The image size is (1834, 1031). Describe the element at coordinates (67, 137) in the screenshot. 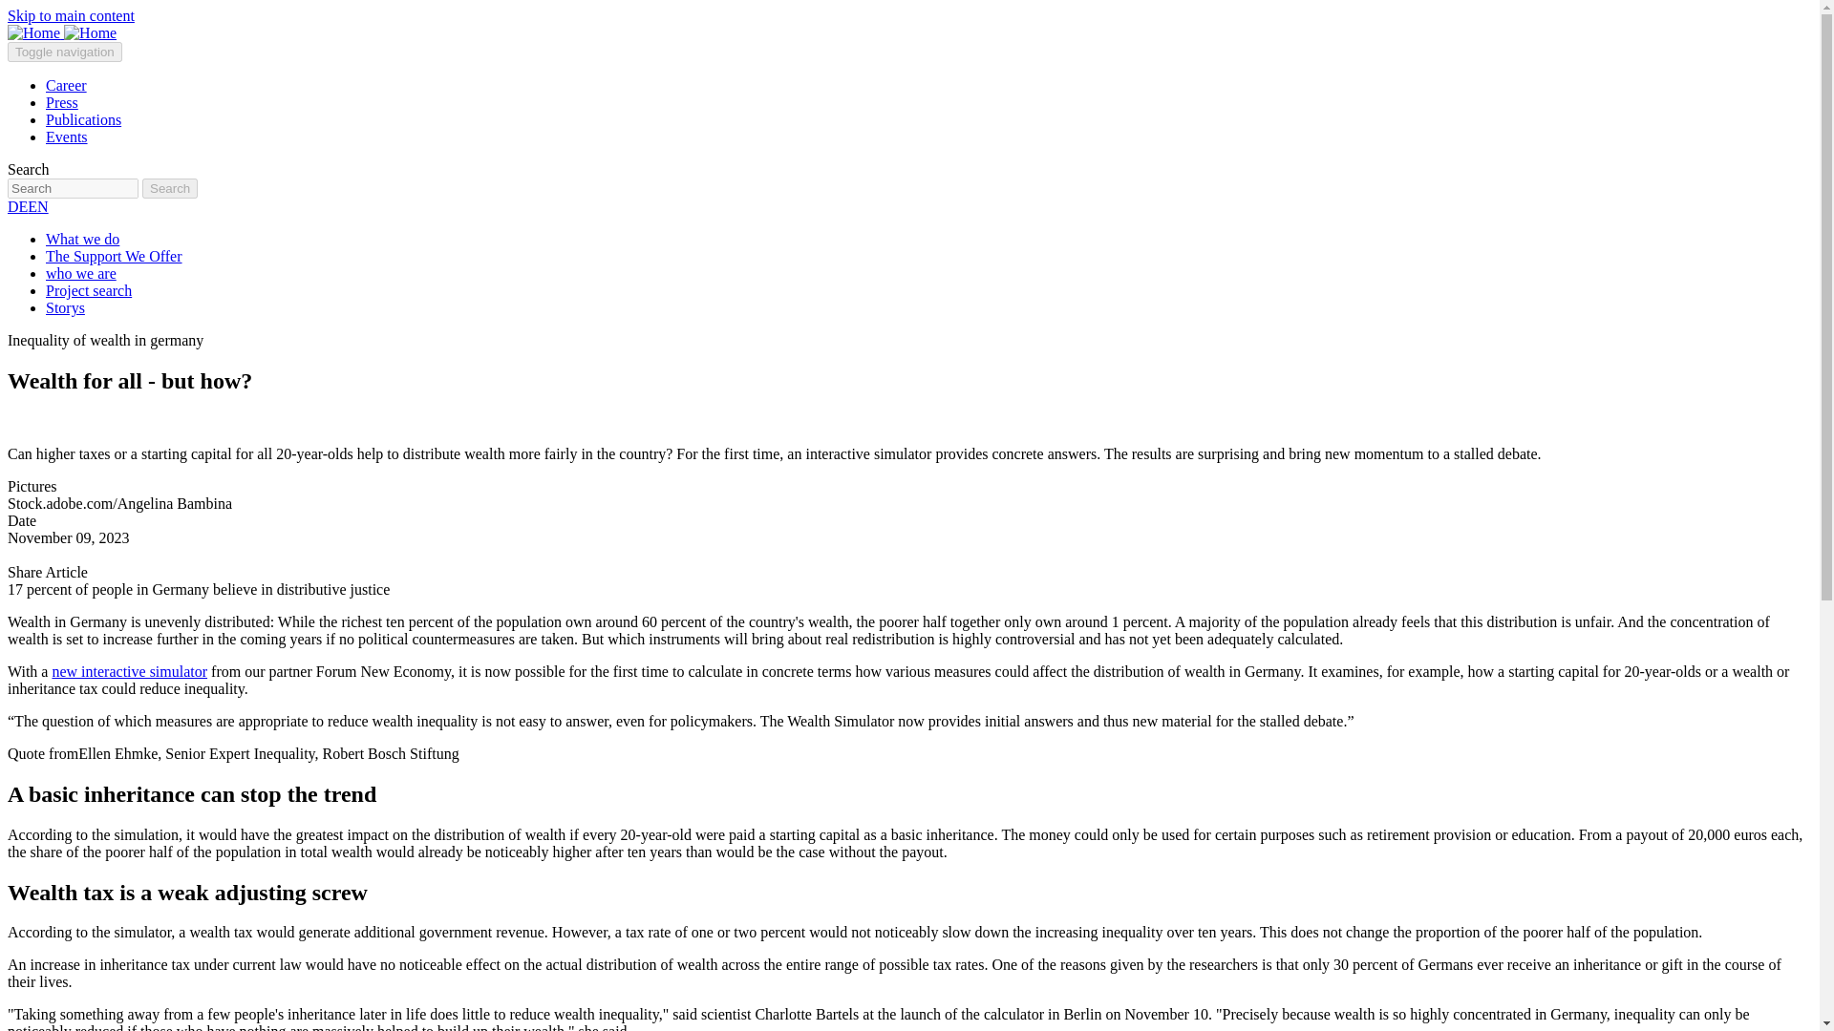

I see `Events` at that location.